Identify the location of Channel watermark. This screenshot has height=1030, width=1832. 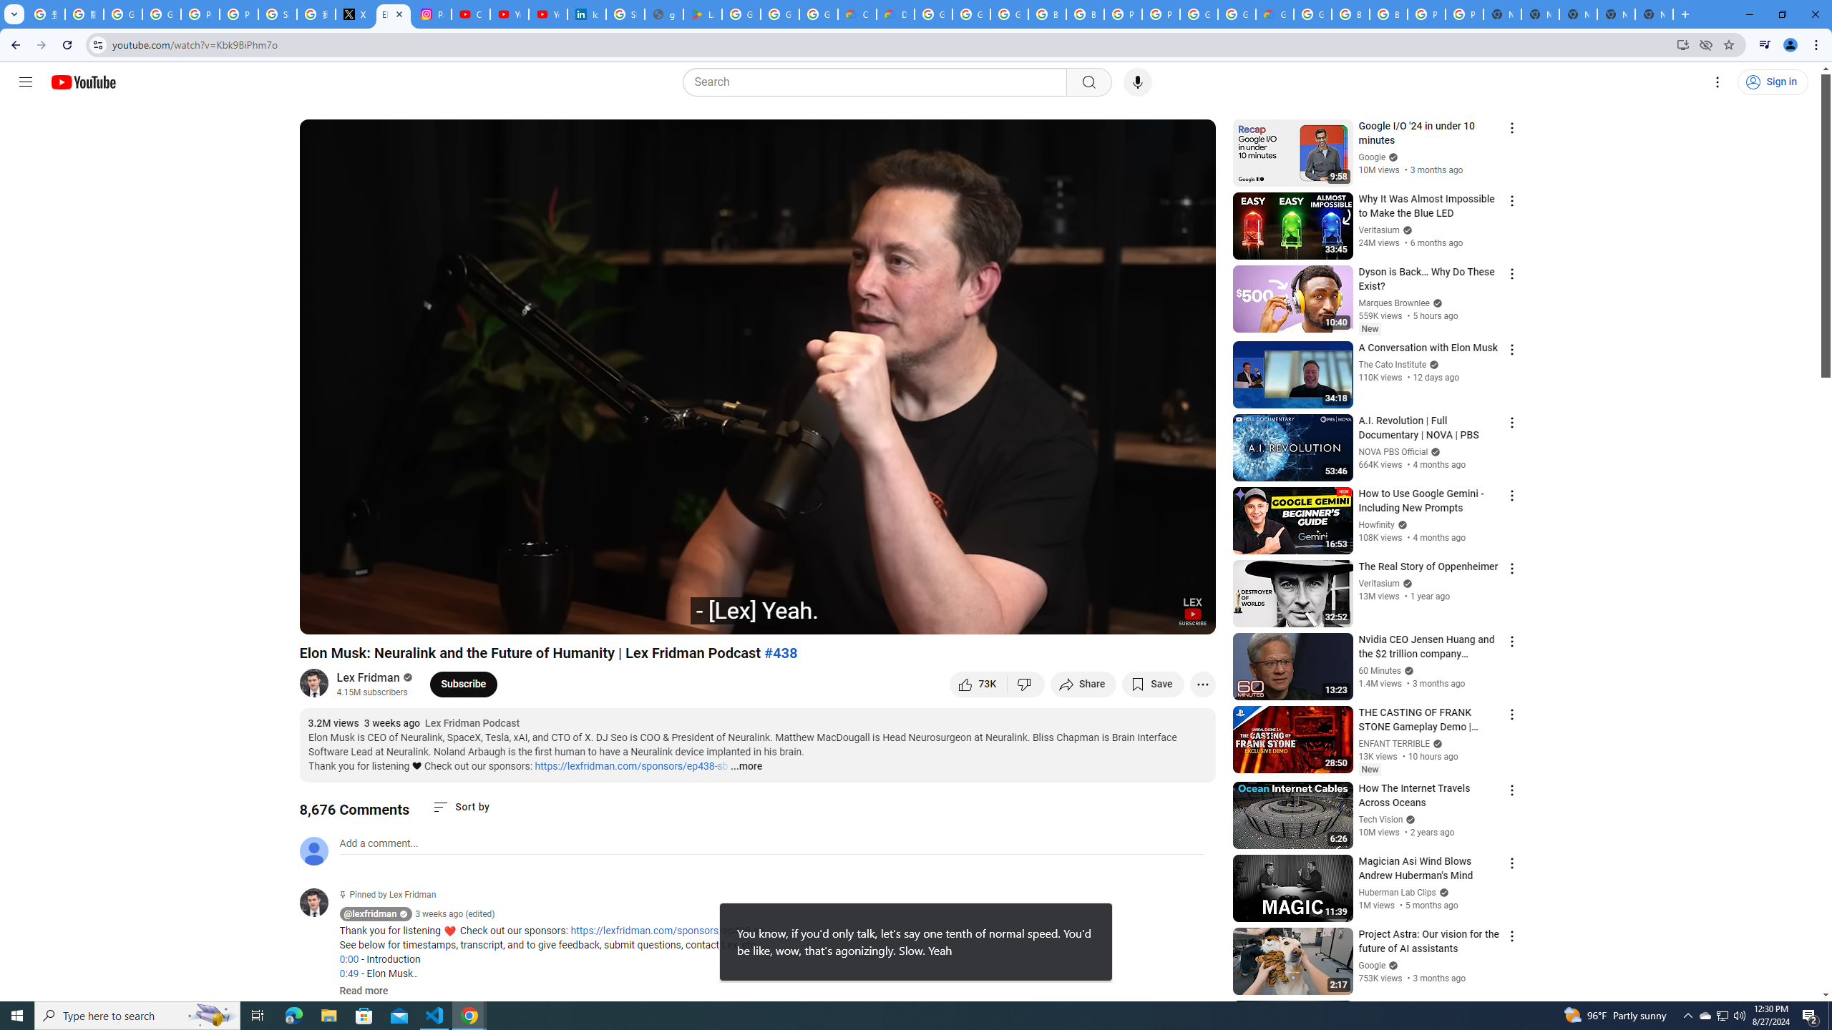
(1192, 612).